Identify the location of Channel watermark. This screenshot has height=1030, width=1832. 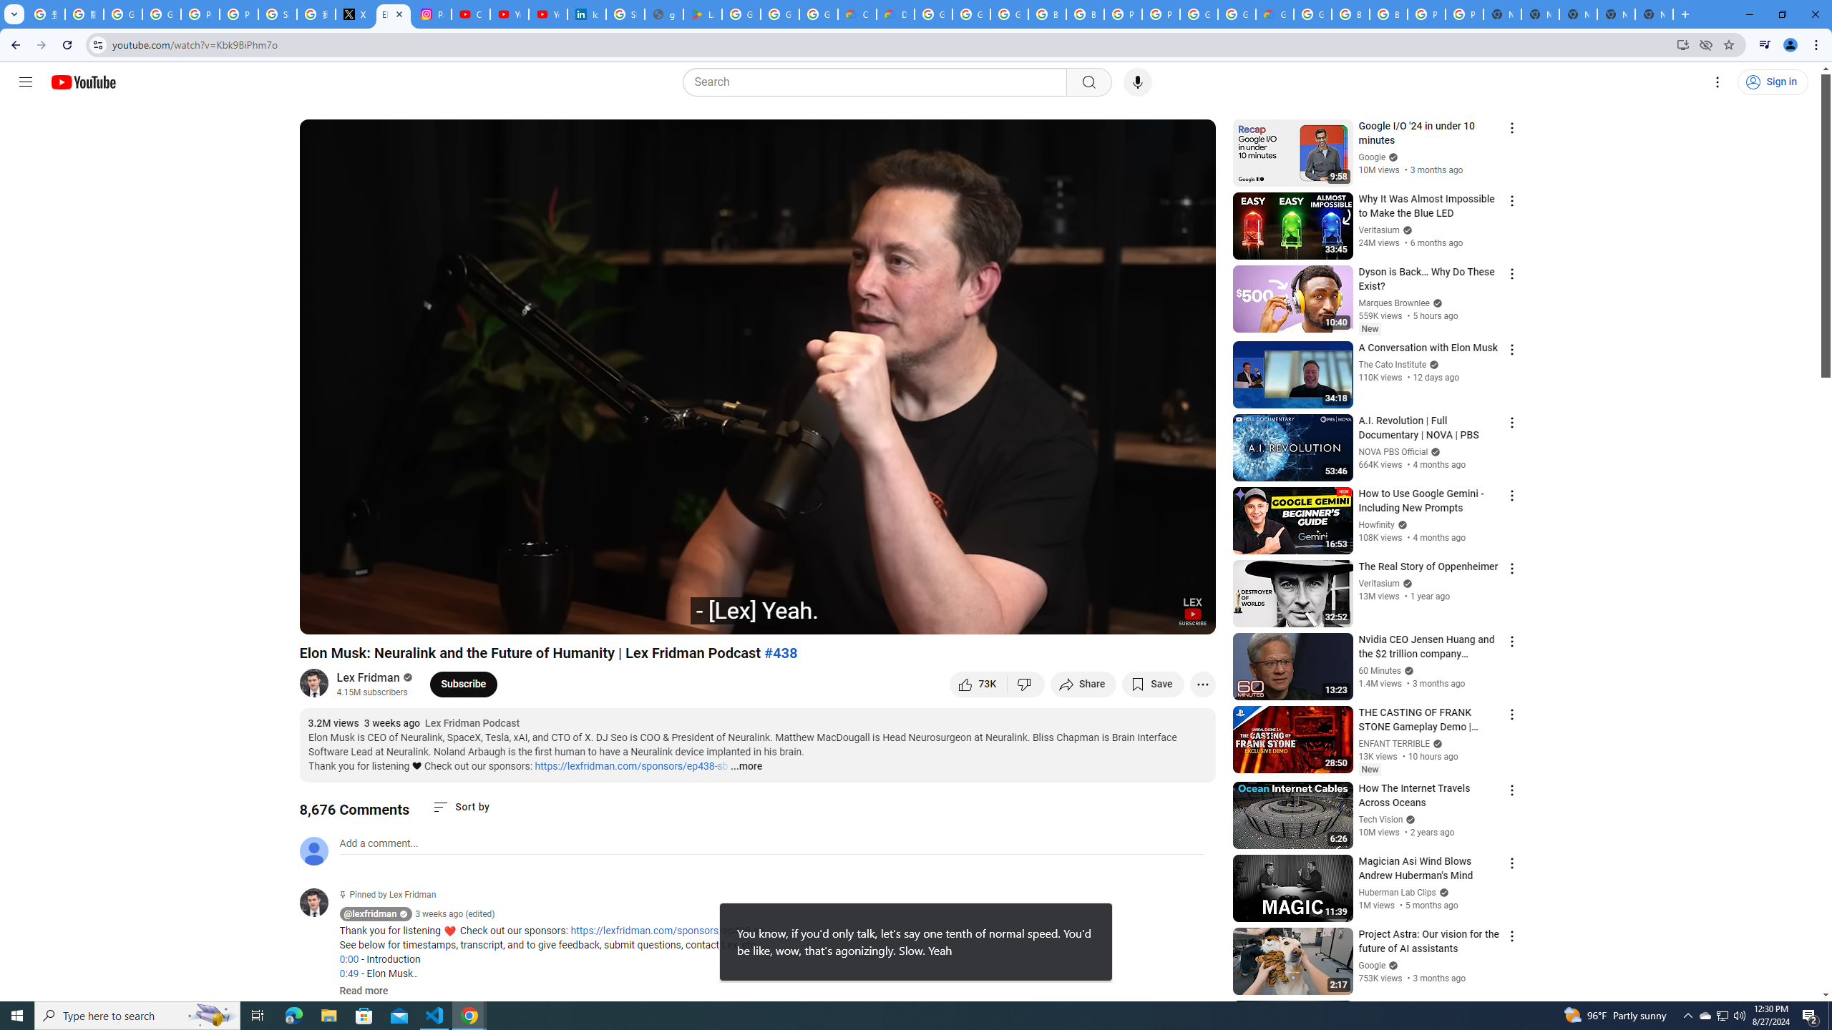
(1192, 612).